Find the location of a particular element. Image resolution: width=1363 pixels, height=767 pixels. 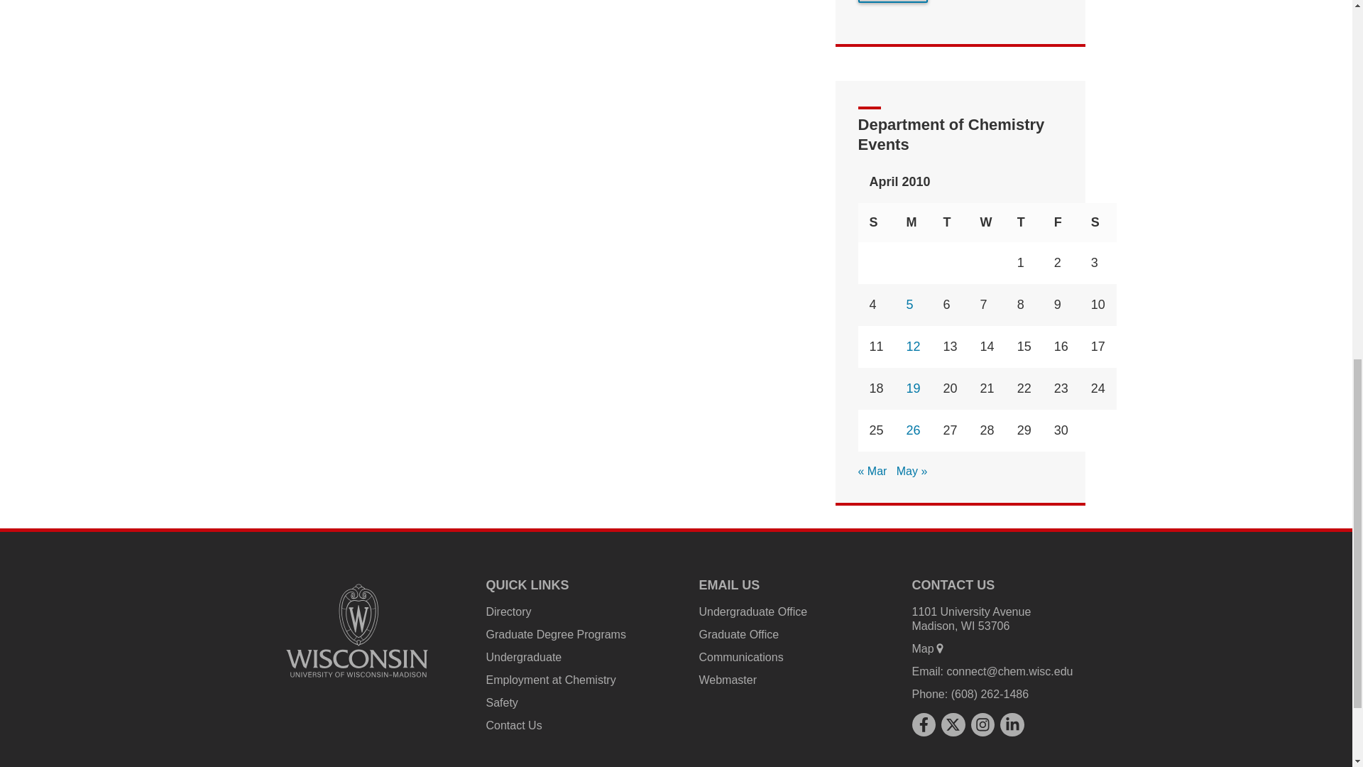

Monday is located at coordinates (914, 223).